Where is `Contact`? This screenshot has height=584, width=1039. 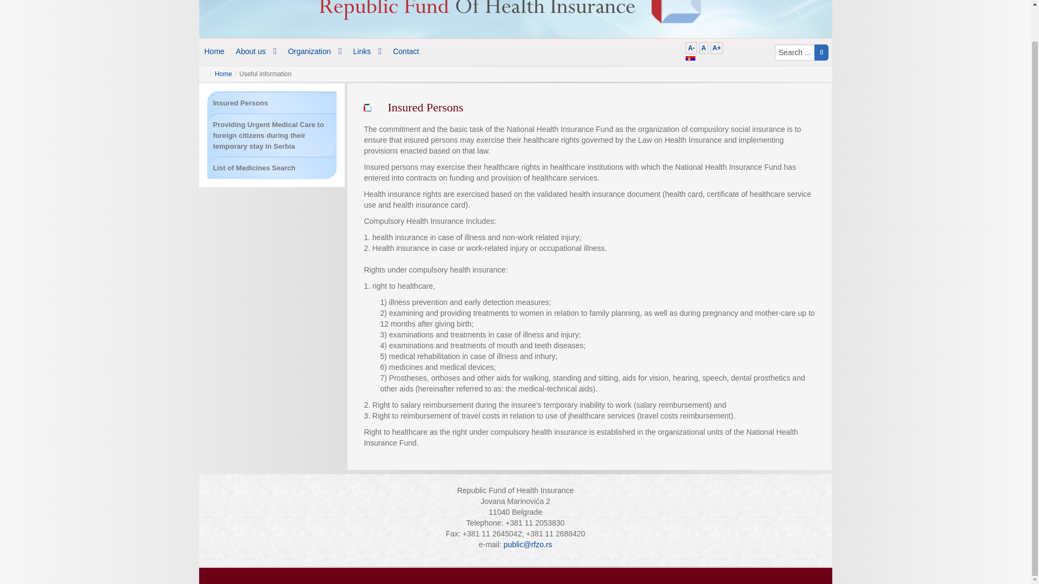
Contact is located at coordinates (406, 51).